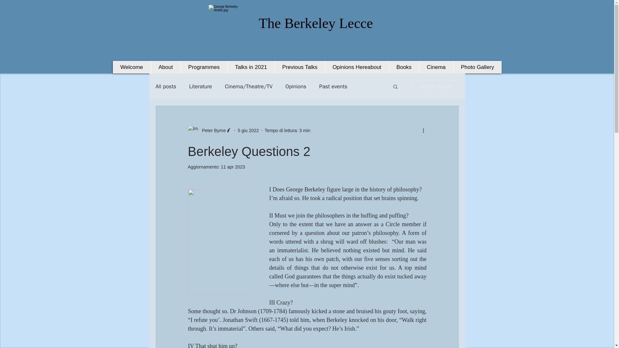 The width and height of the screenshot is (619, 348). I want to click on Welcome, so click(132, 67).